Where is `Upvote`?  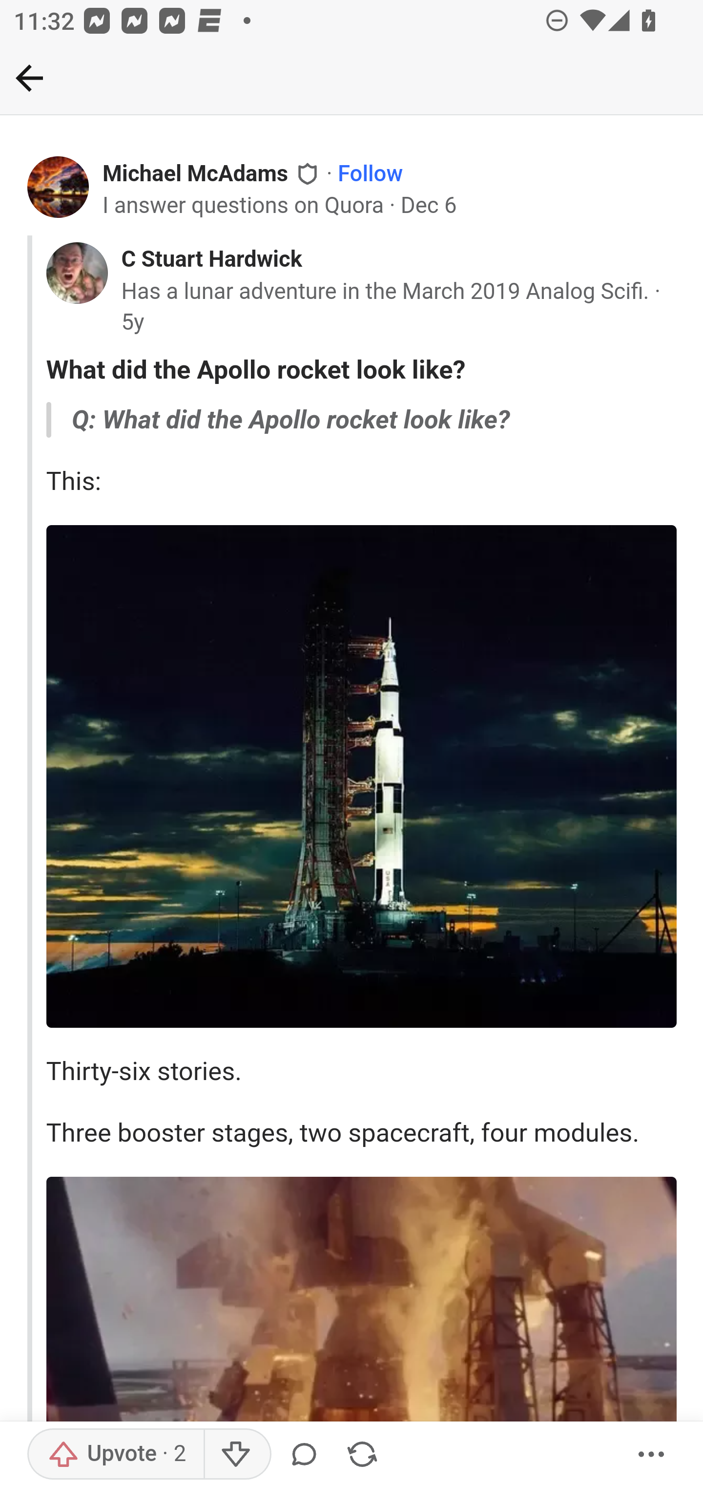 Upvote is located at coordinates (116, 1454).